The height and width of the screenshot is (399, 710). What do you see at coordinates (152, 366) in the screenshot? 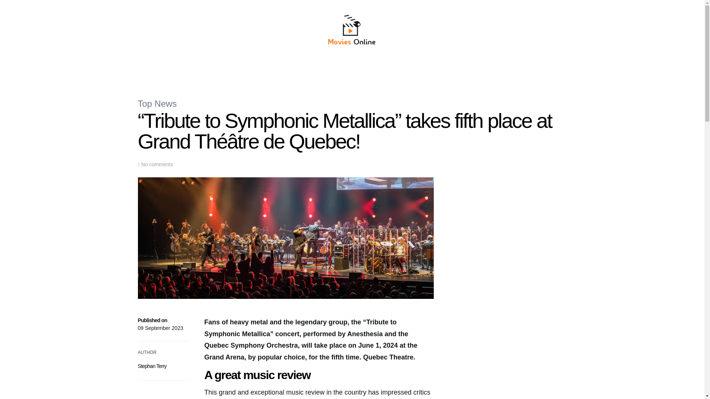
I see `Stephan Terry` at bounding box center [152, 366].